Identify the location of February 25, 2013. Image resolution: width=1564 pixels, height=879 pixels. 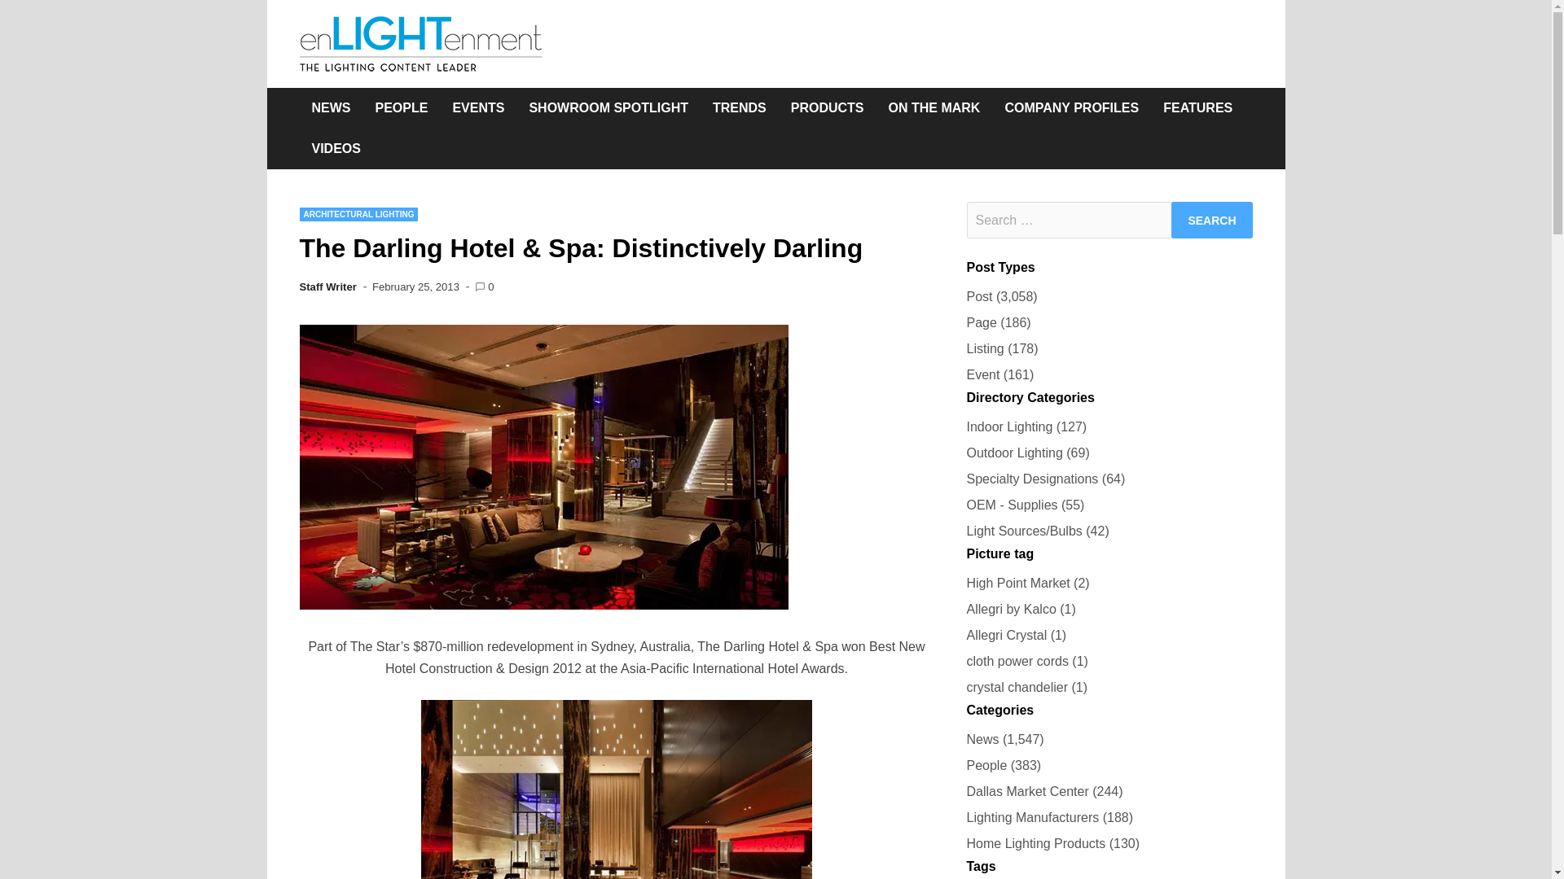
(415, 286).